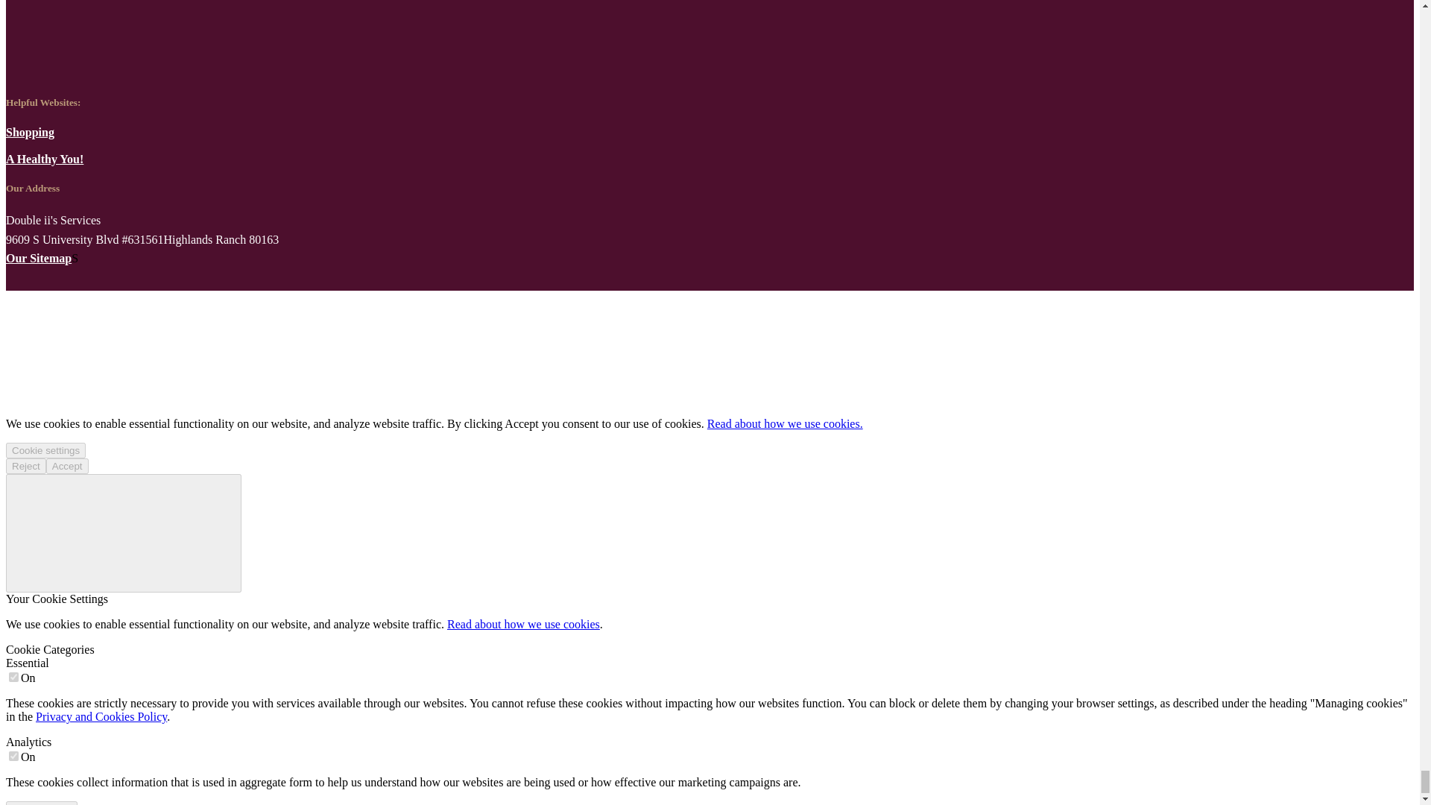  What do you see at coordinates (45, 450) in the screenshot?
I see `Cookie settings` at bounding box center [45, 450].